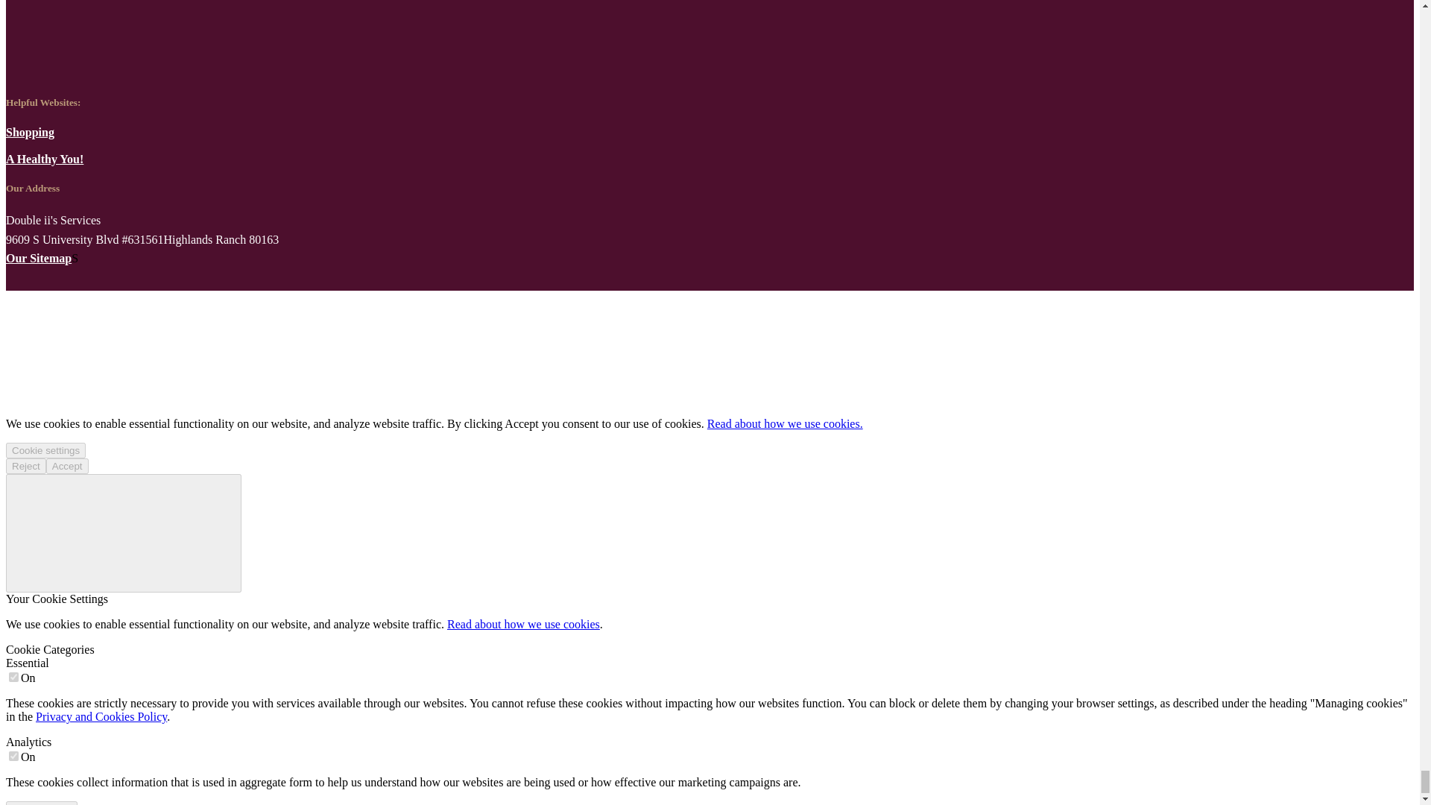  What do you see at coordinates (45, 450) in the screenshot?
I see `Cookie settings` at bounding box center [45, 450].